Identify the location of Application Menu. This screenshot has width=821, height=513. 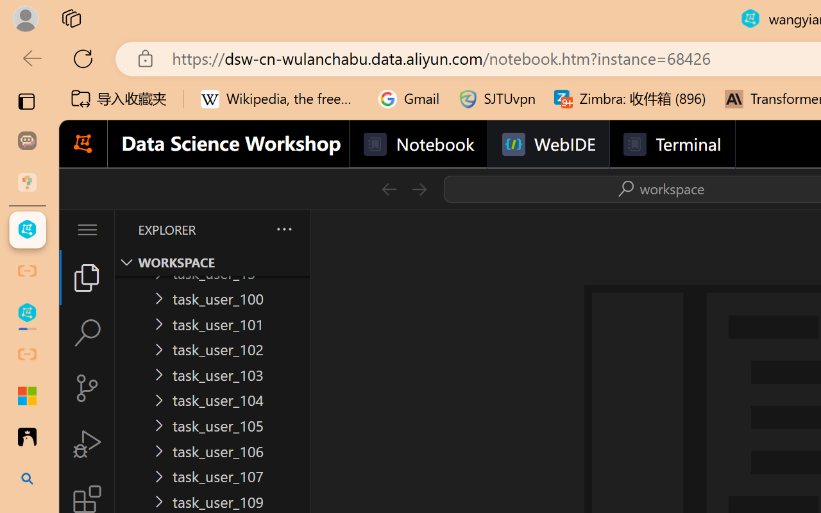
(87, 230).